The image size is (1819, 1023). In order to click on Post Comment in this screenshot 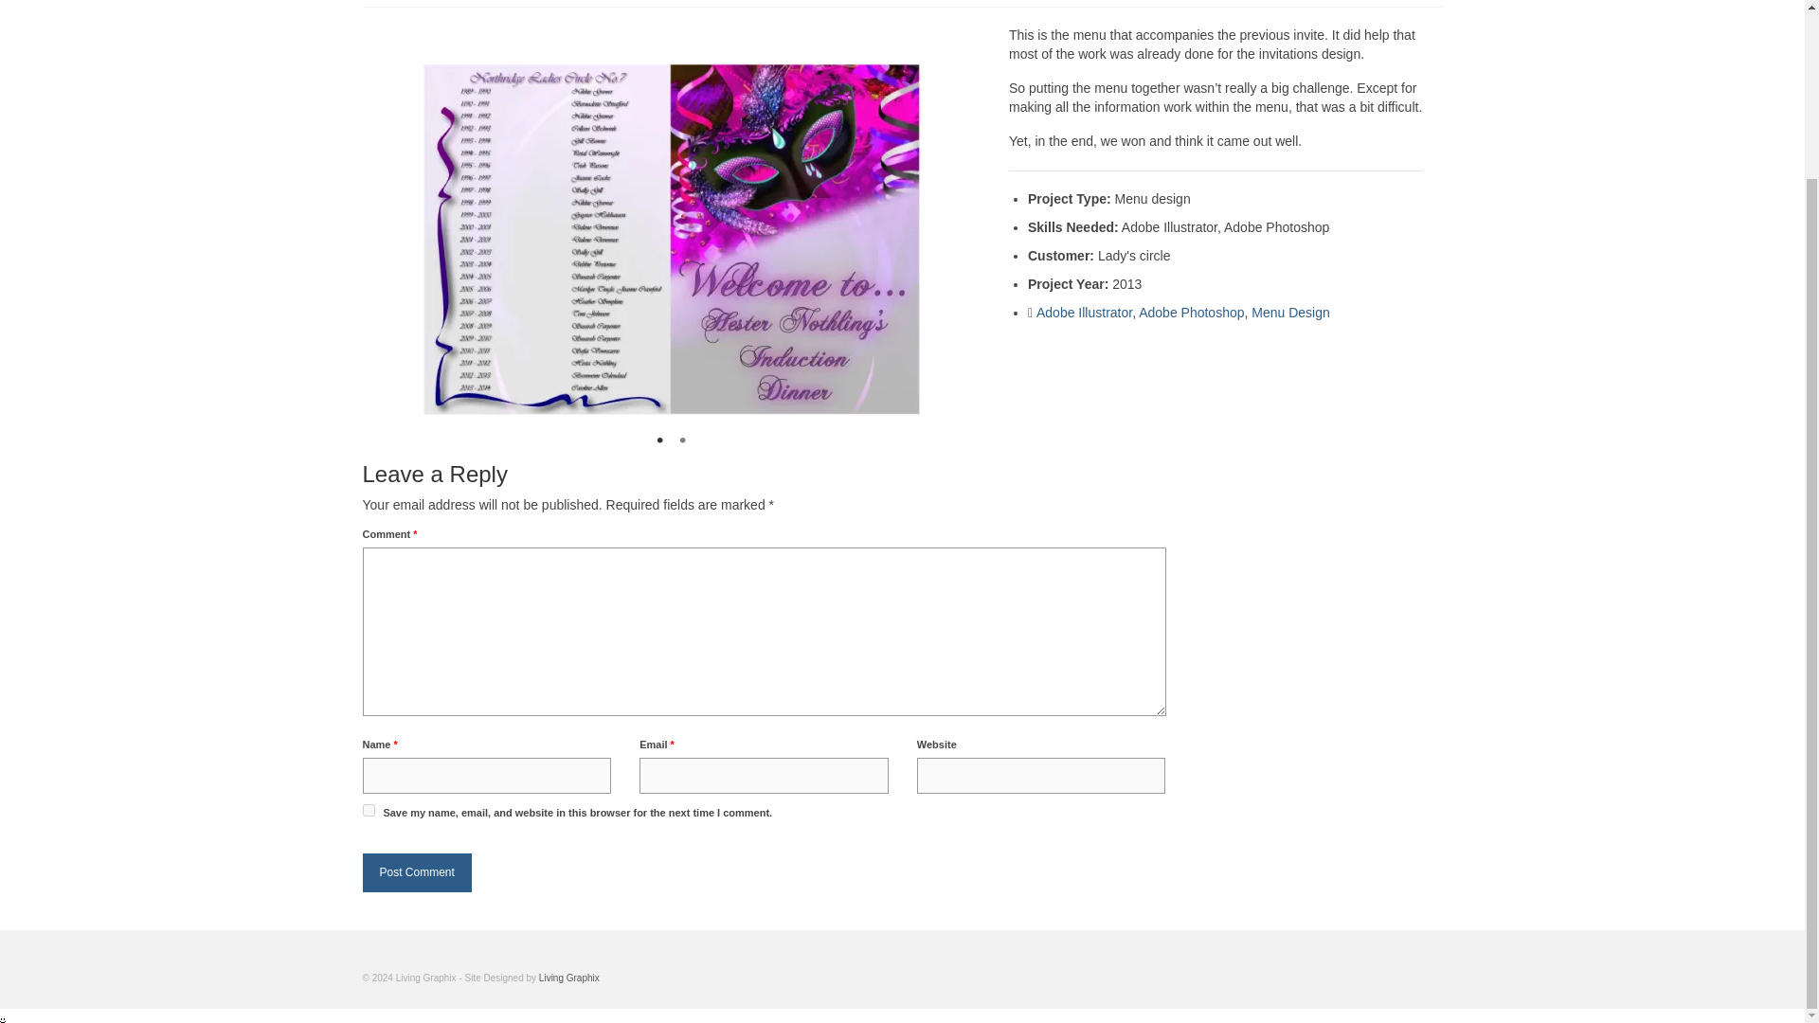, I will do `click(417, 871)`.